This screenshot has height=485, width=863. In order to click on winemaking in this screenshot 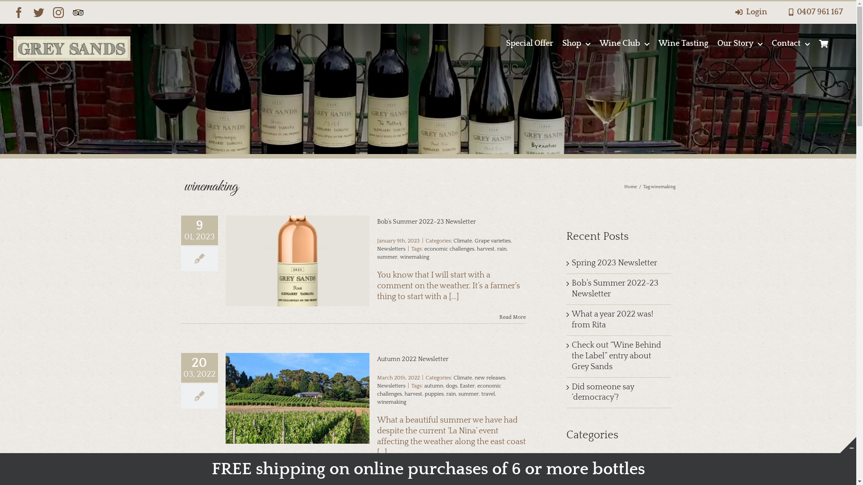, I will do `click(391, 402)`.